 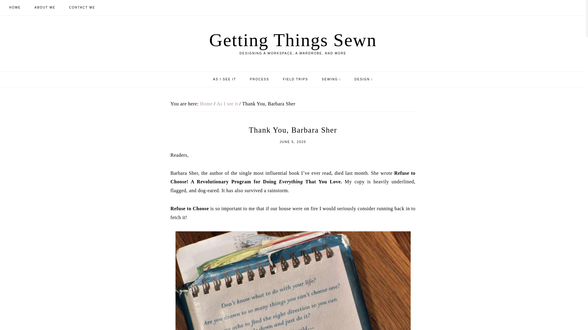 What do you see at coordinates (361, 149) in the screenshot?
I see `search` at bounding box center [361, 149].